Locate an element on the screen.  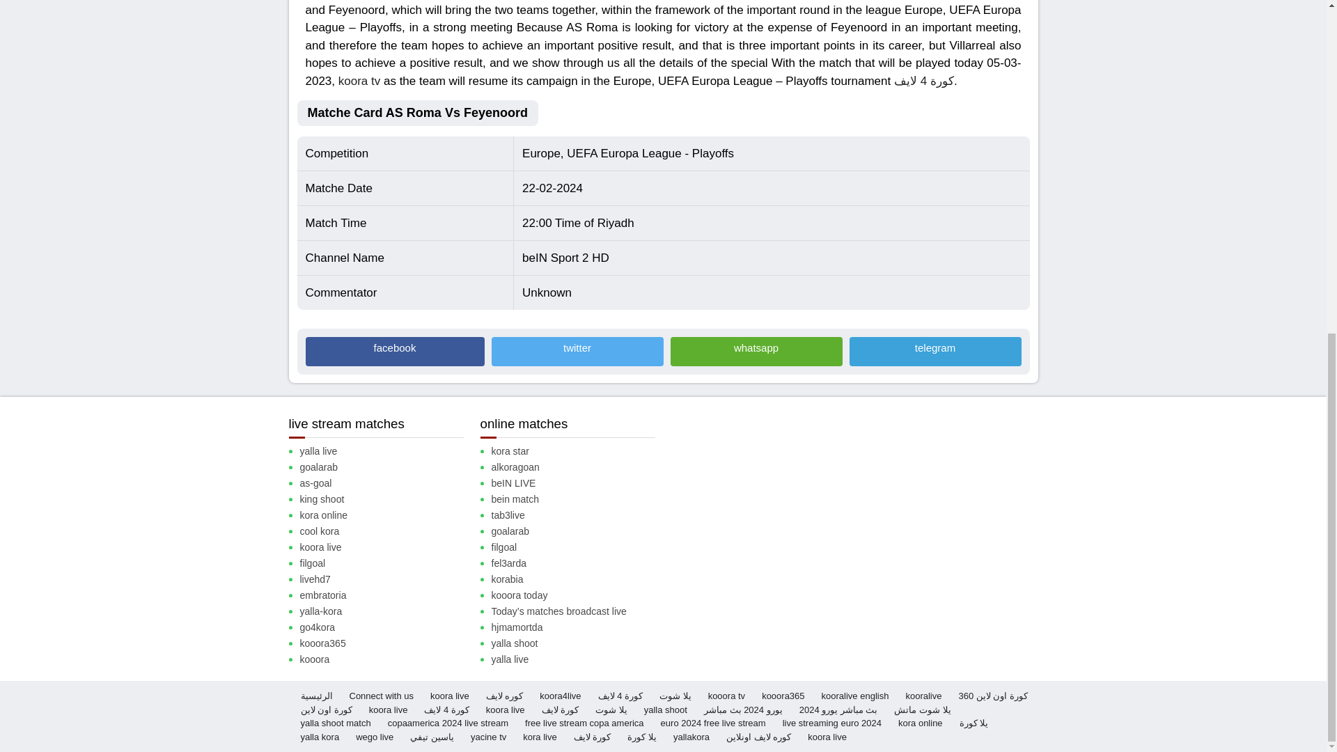
king shoot is located at coordinates (387, 499).